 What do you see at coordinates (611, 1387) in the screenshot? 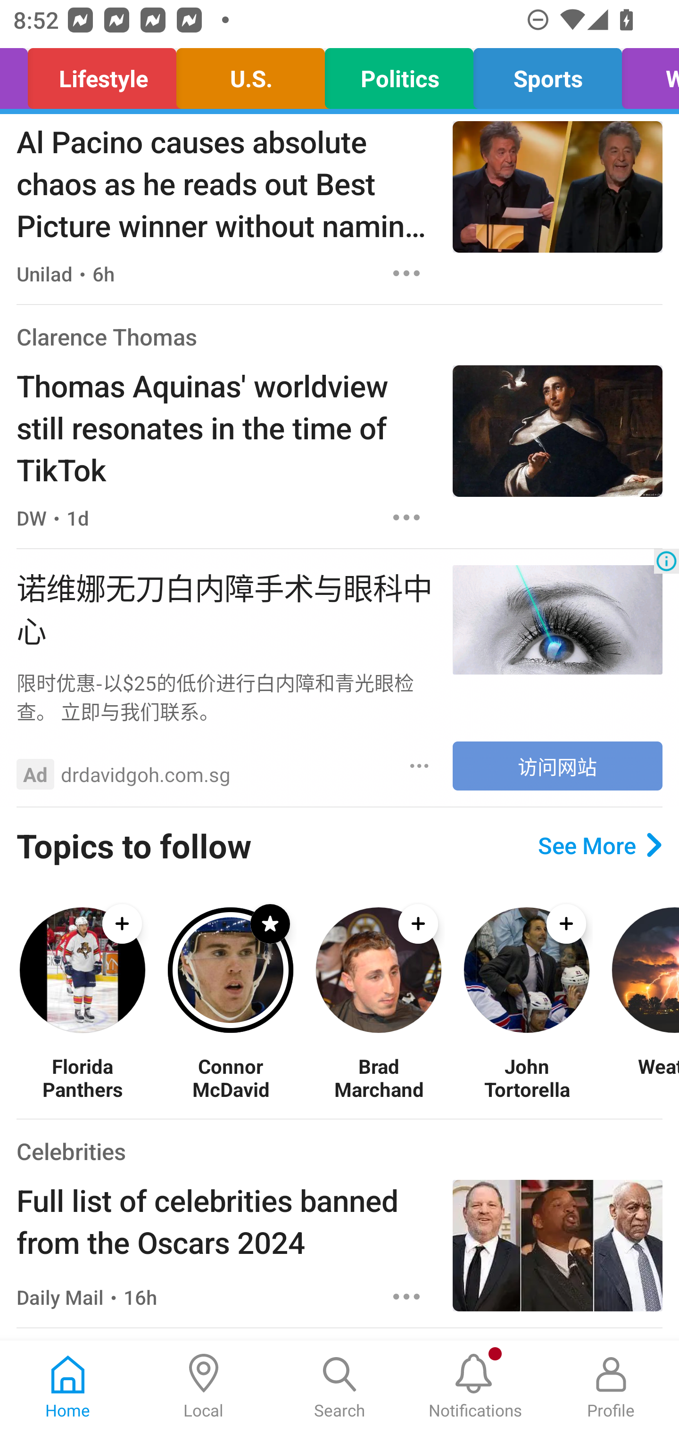
I see `Profile` at bounding box center [611, 1387].